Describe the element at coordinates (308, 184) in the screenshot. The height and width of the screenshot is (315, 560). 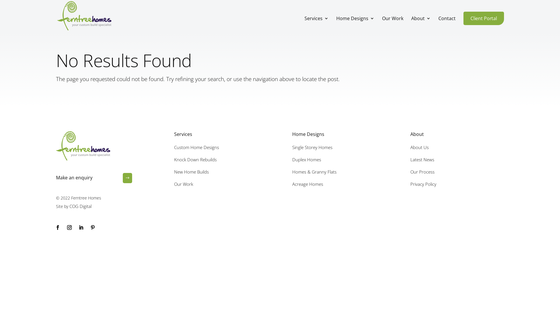
I see `Acreage Homes` at that location.